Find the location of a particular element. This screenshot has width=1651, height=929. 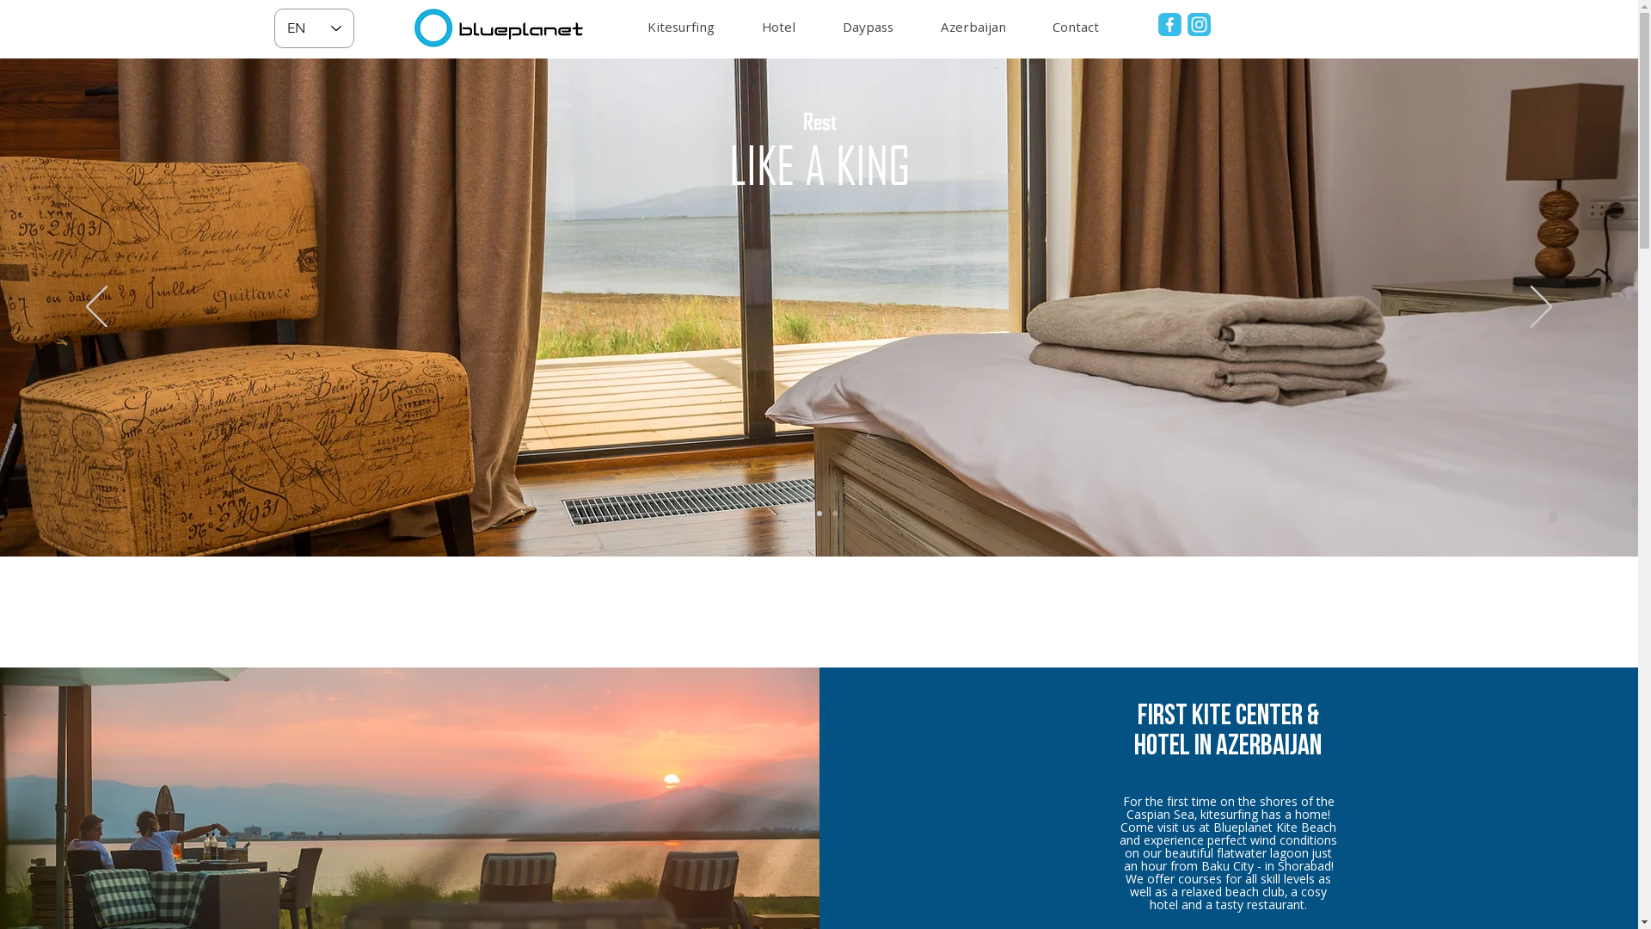

Azerbaijan is located at coordinates (983, 29).